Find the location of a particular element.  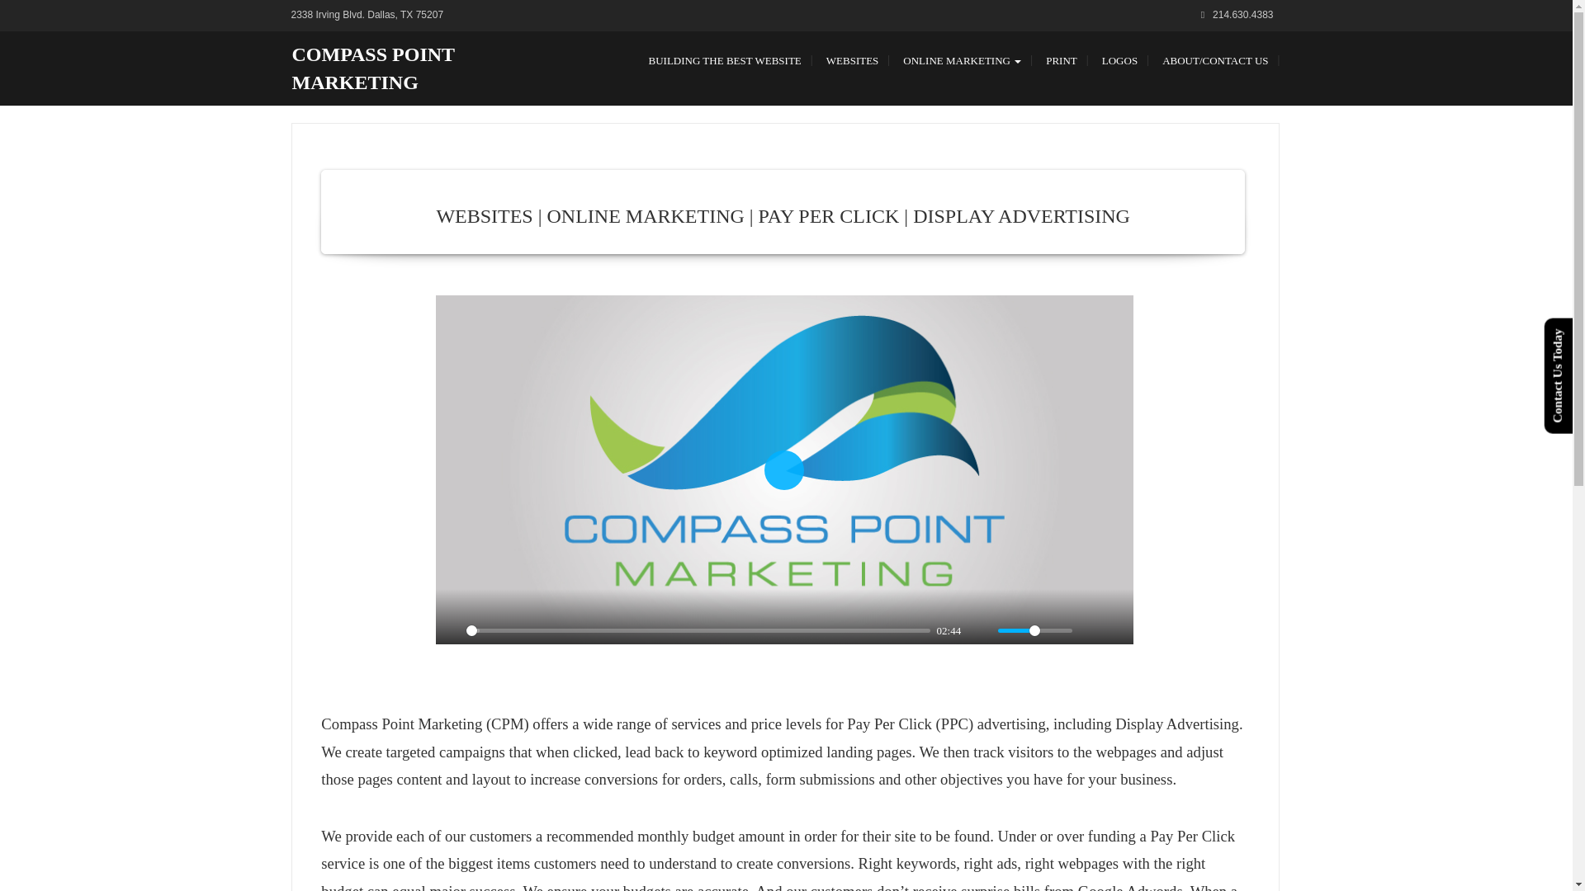

0 is located at coordinates (698, 630).